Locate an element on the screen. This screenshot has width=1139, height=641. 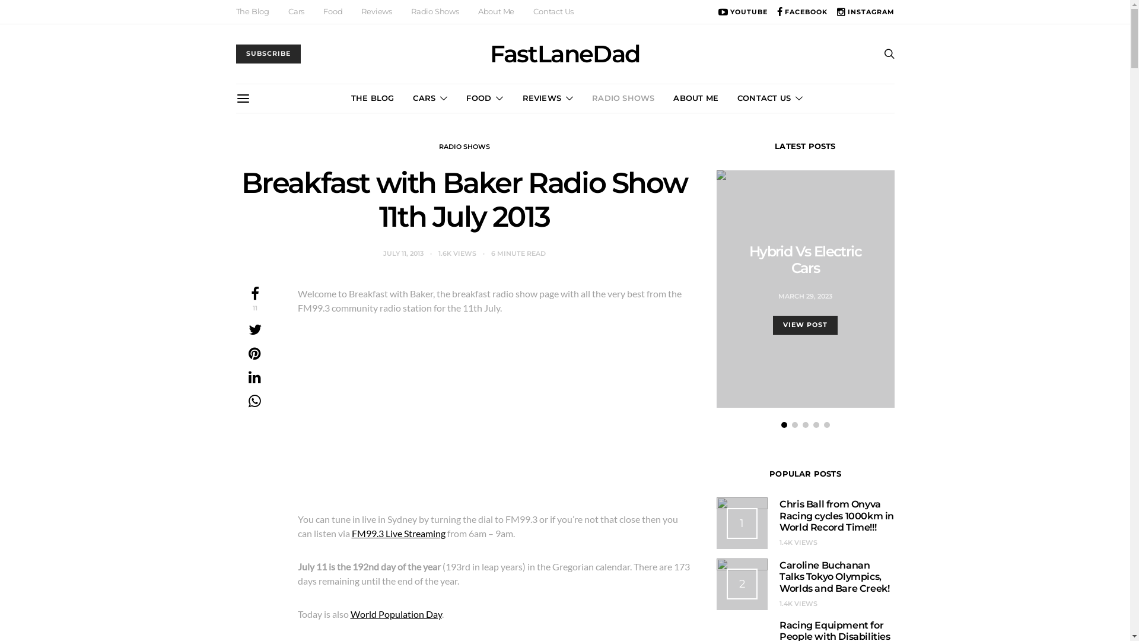
SUBSCRIBE is located at coordinates (268, 54).